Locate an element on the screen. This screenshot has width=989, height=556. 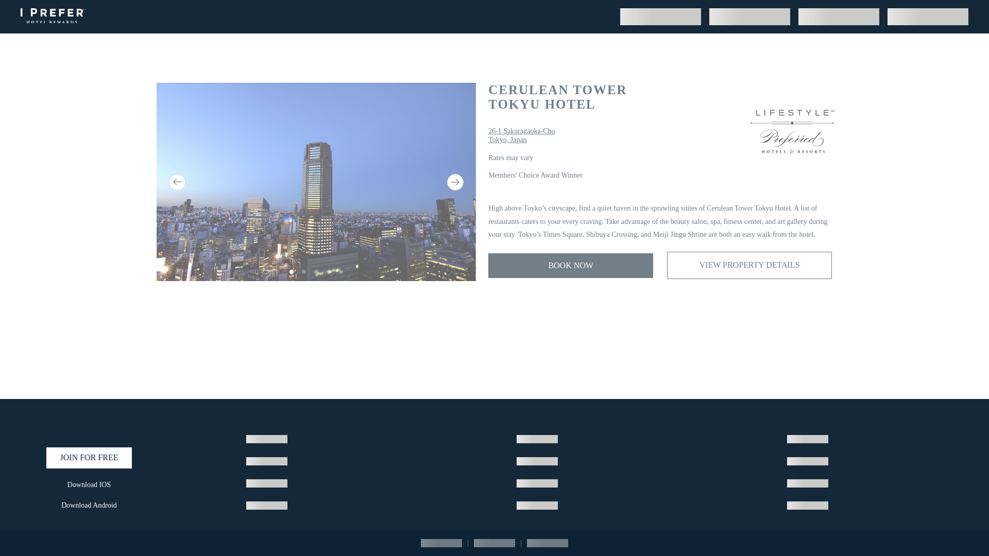
VIEW PROPERTY DETAILS is located at coordinates (89, 506).